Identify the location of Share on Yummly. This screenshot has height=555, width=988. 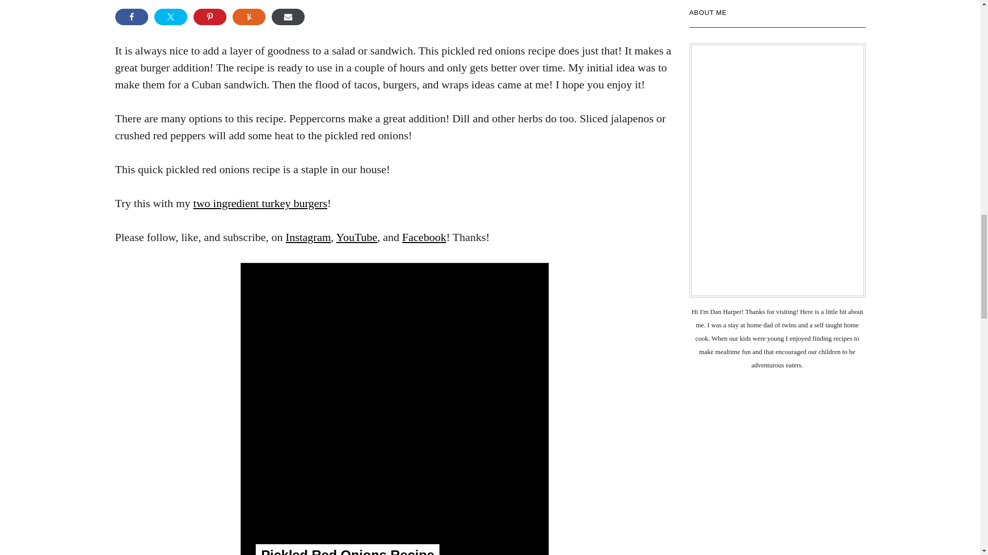
(249, 16).